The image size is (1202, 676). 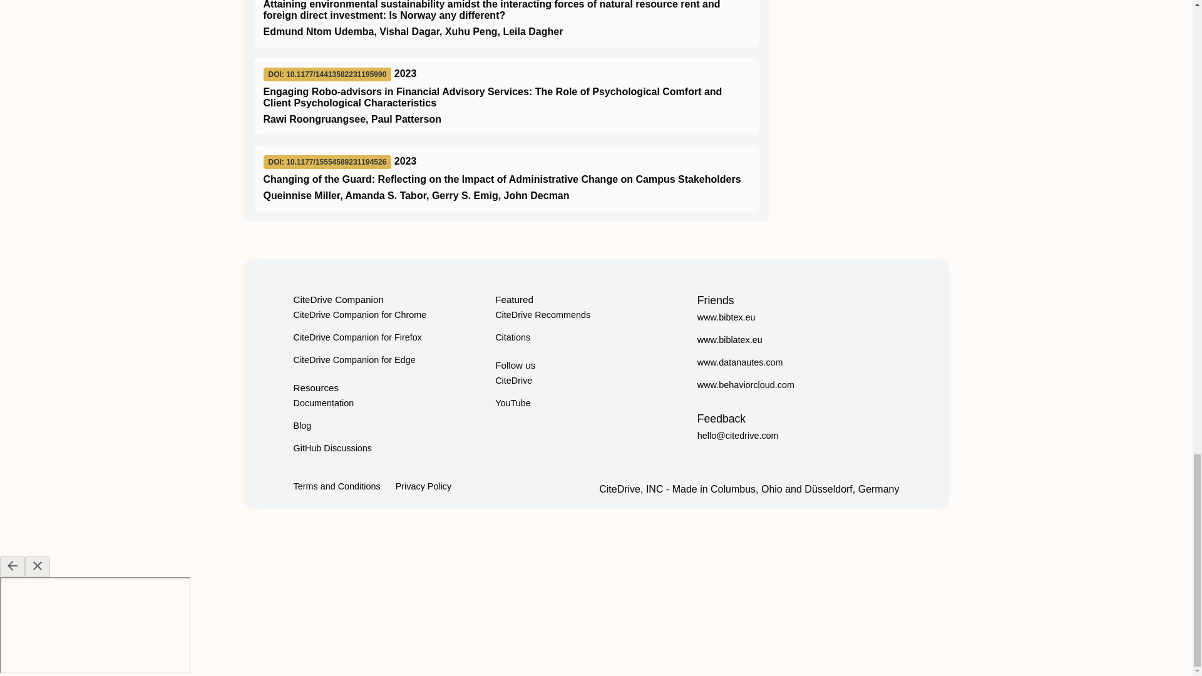 What do you see at coordinates (354, 360) in the screenshot?
I see `CiteDrive Companion for Edge` at bounding box center [354, 360].